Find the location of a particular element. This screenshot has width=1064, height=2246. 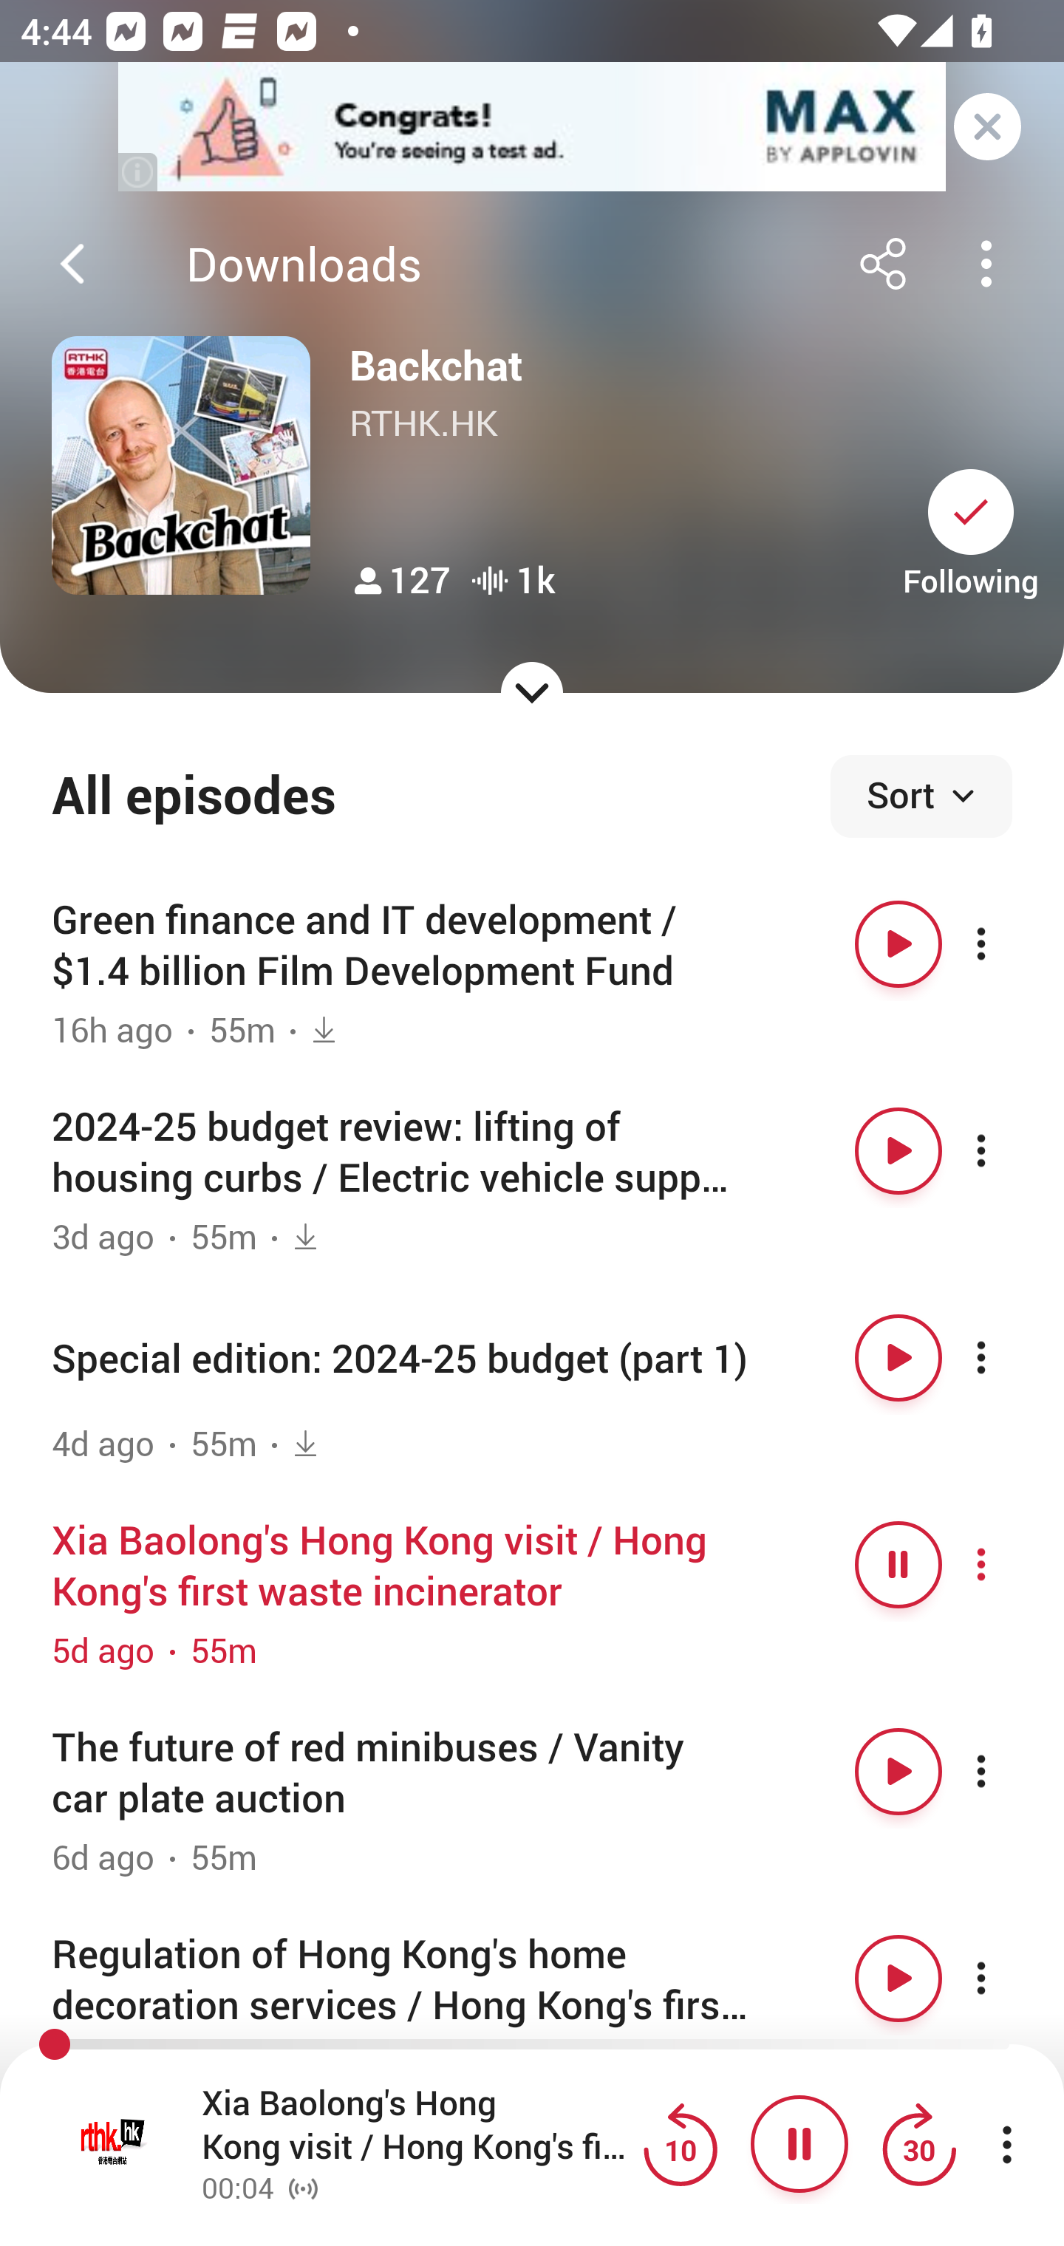

Back is located at coordinates (72, 264).